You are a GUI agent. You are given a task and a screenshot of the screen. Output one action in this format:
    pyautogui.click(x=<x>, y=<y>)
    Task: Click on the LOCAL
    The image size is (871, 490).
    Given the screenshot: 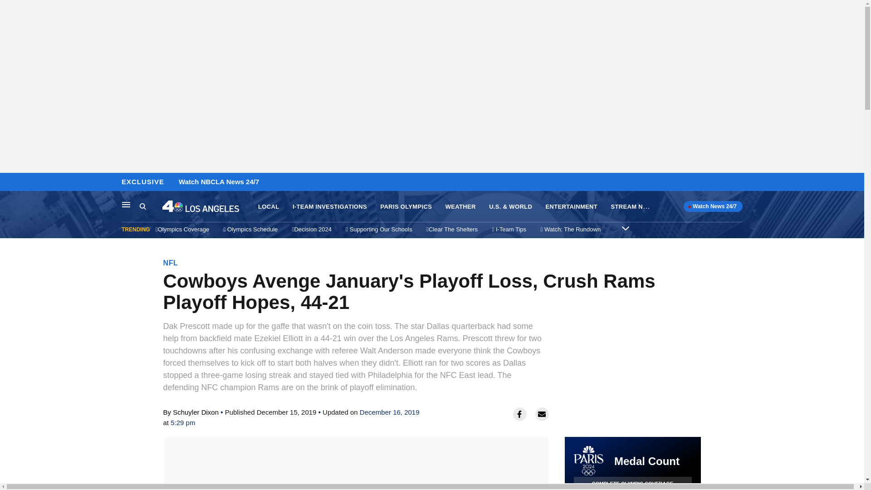 What is the action you would take?
    pyautogui.click(x=268, y=207)
    